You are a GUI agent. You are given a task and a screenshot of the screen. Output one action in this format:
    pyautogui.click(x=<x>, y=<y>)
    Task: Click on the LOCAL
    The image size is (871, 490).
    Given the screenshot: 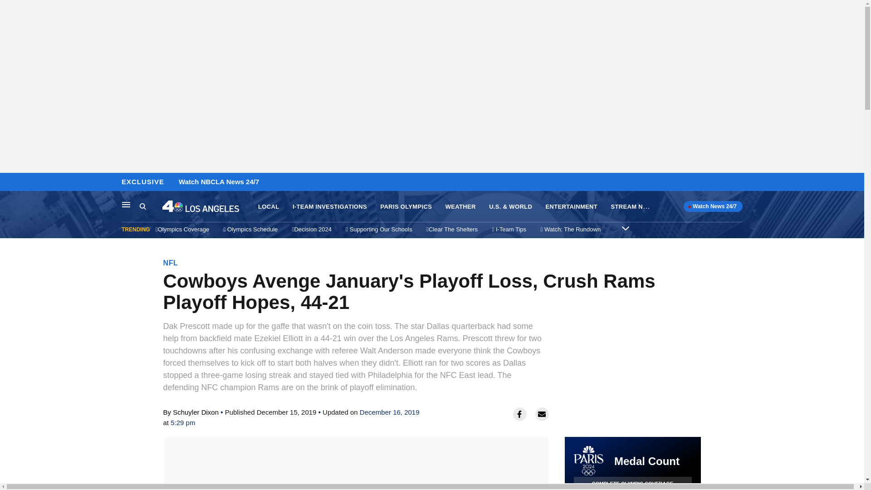 What is the action you would take?
    pyautogui.click(x=268, y=207)
    